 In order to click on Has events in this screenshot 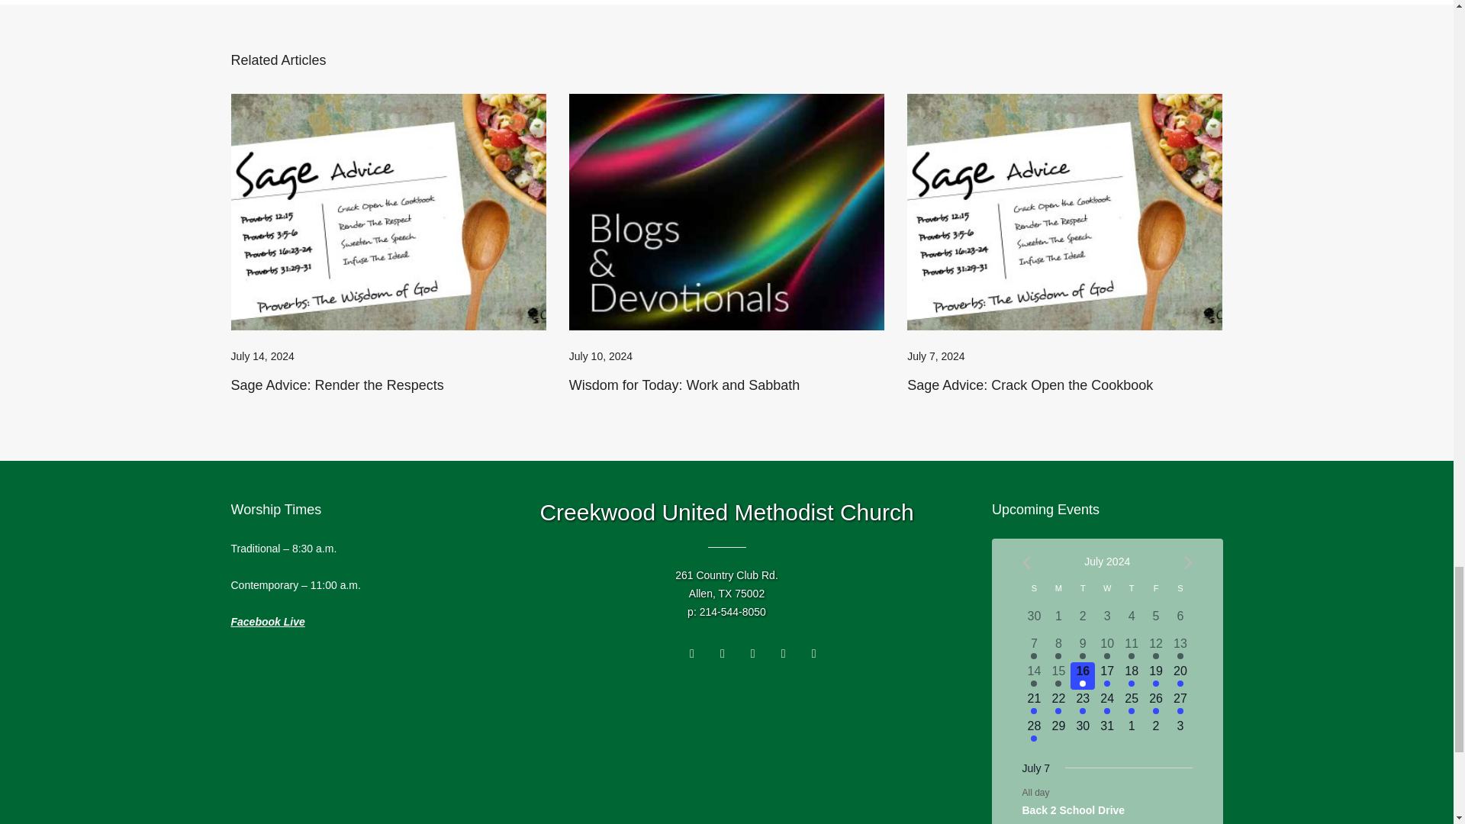, I will do `click(1034, 684)`.